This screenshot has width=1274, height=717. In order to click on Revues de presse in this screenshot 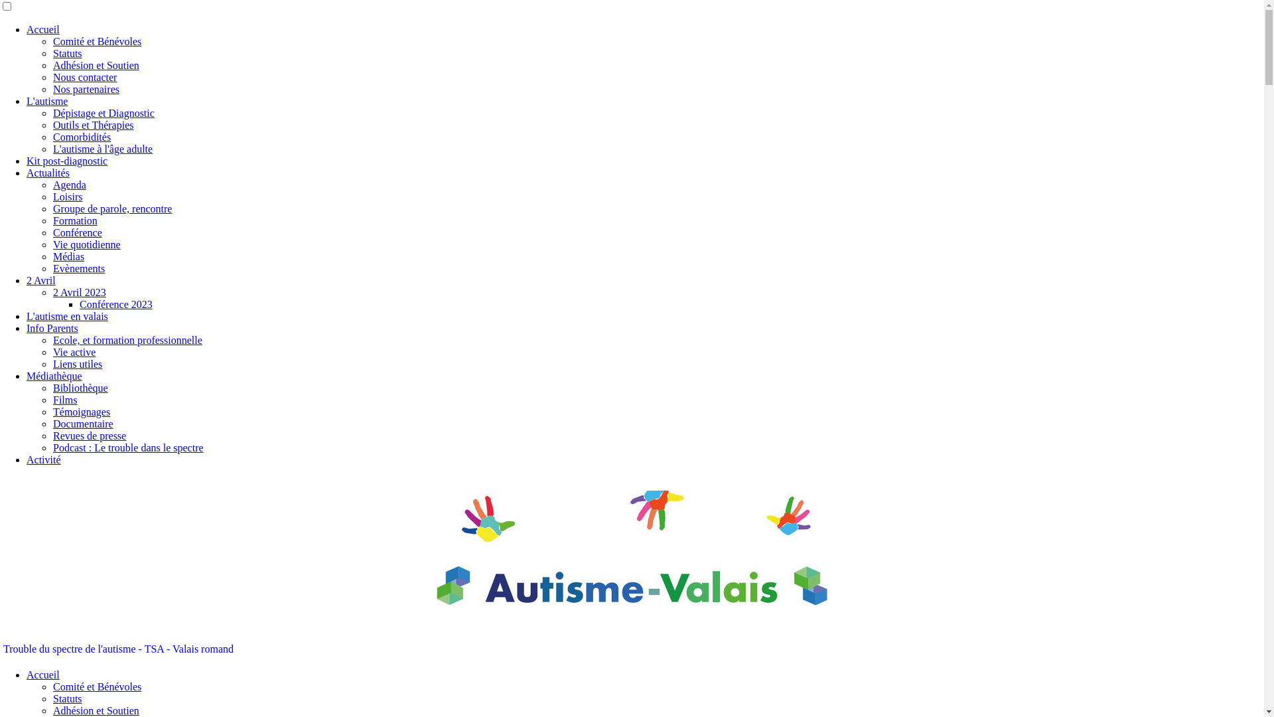, I will do `click(90, 436)`.